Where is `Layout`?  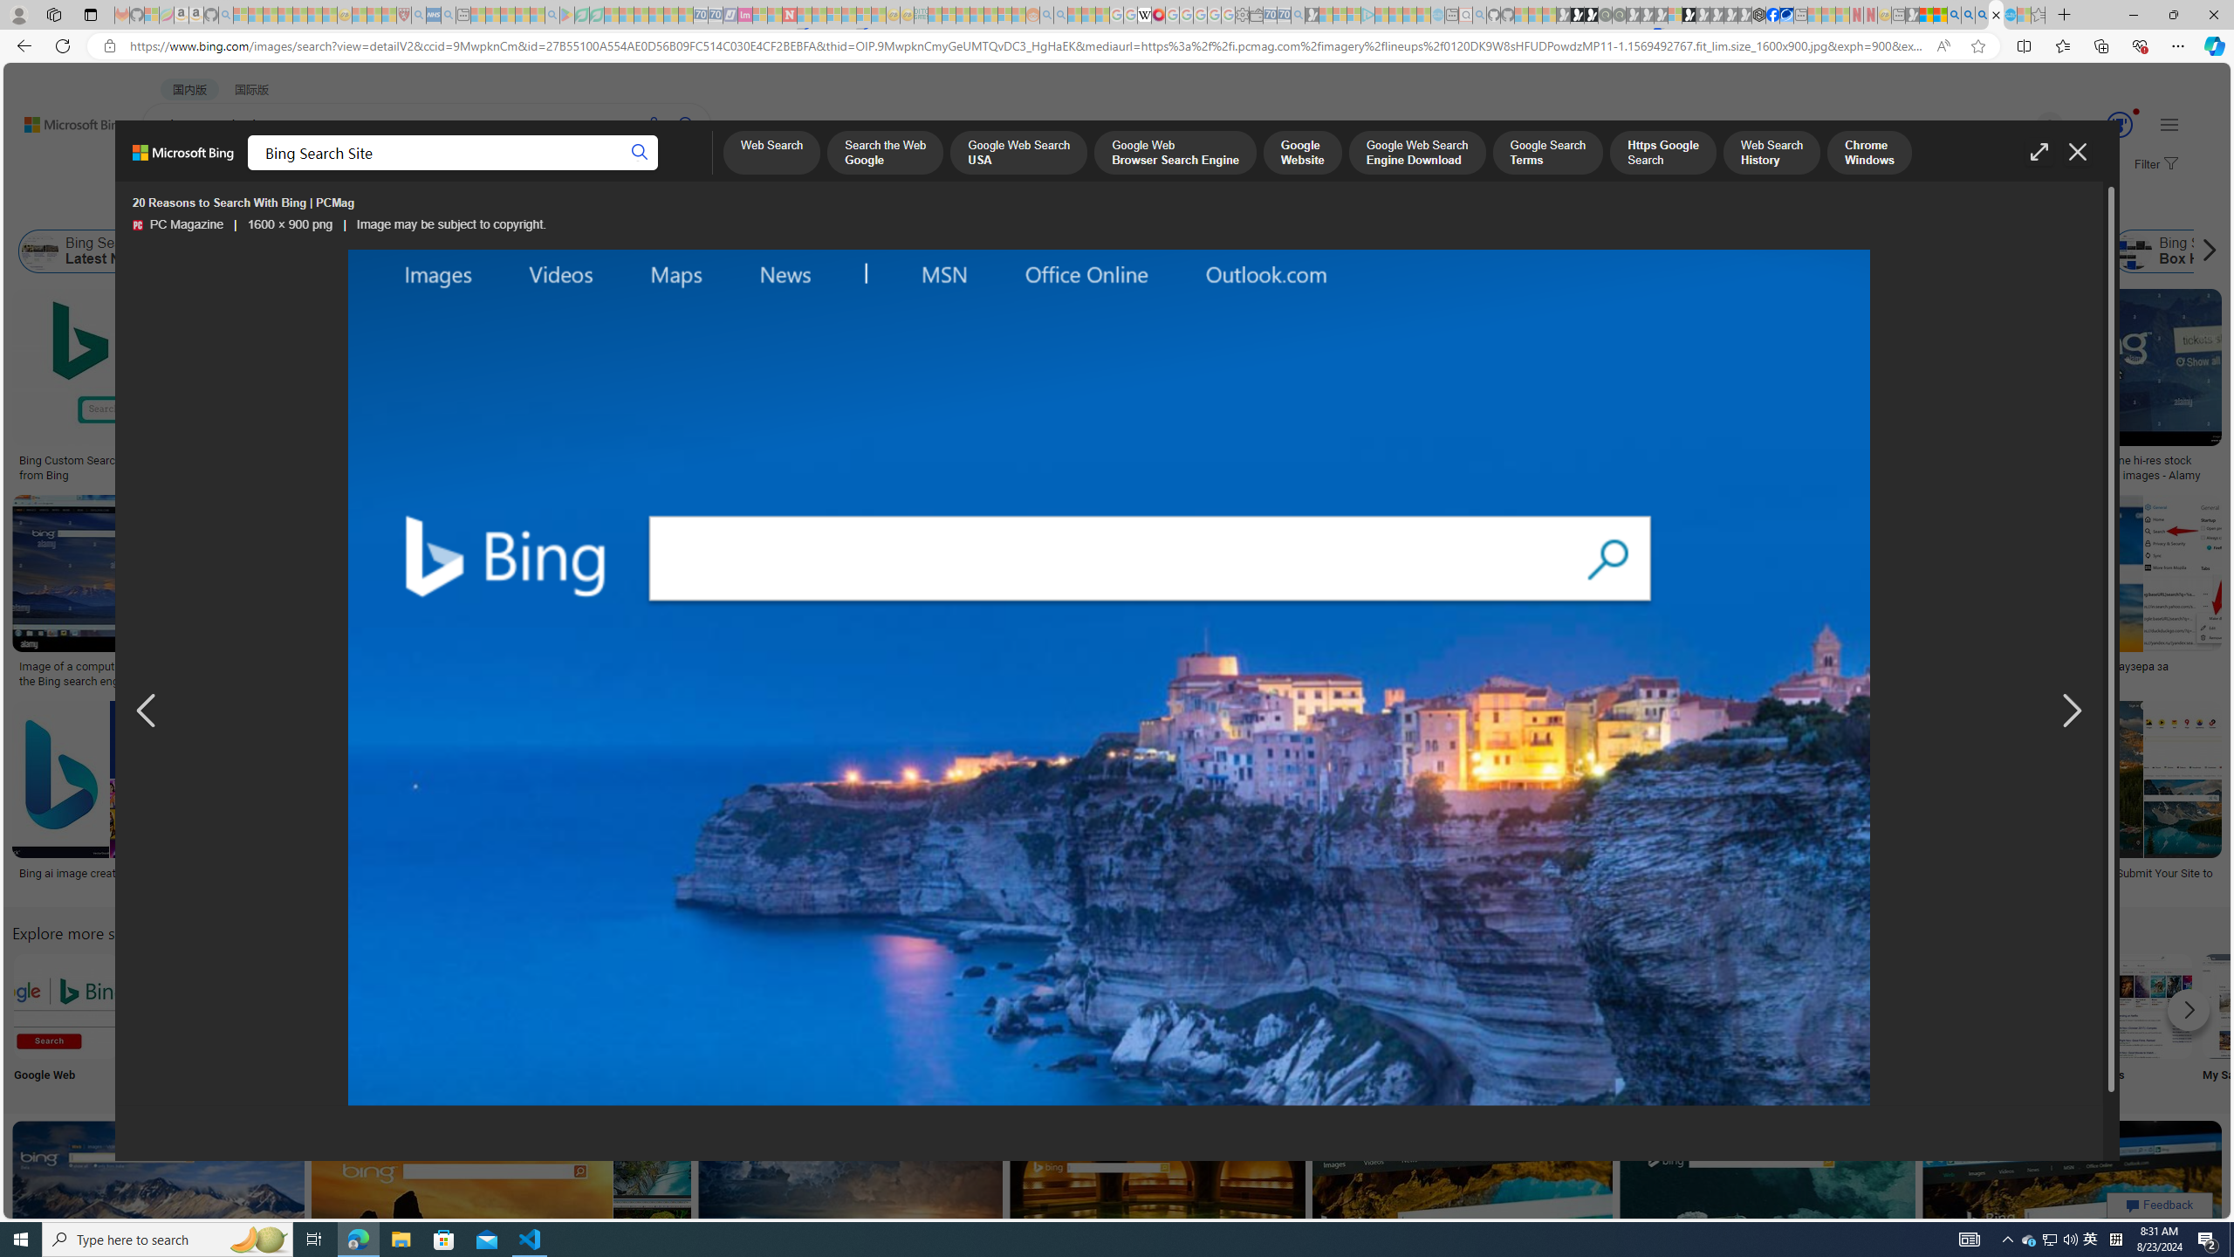
Layout is located at coordinates (387, 208).